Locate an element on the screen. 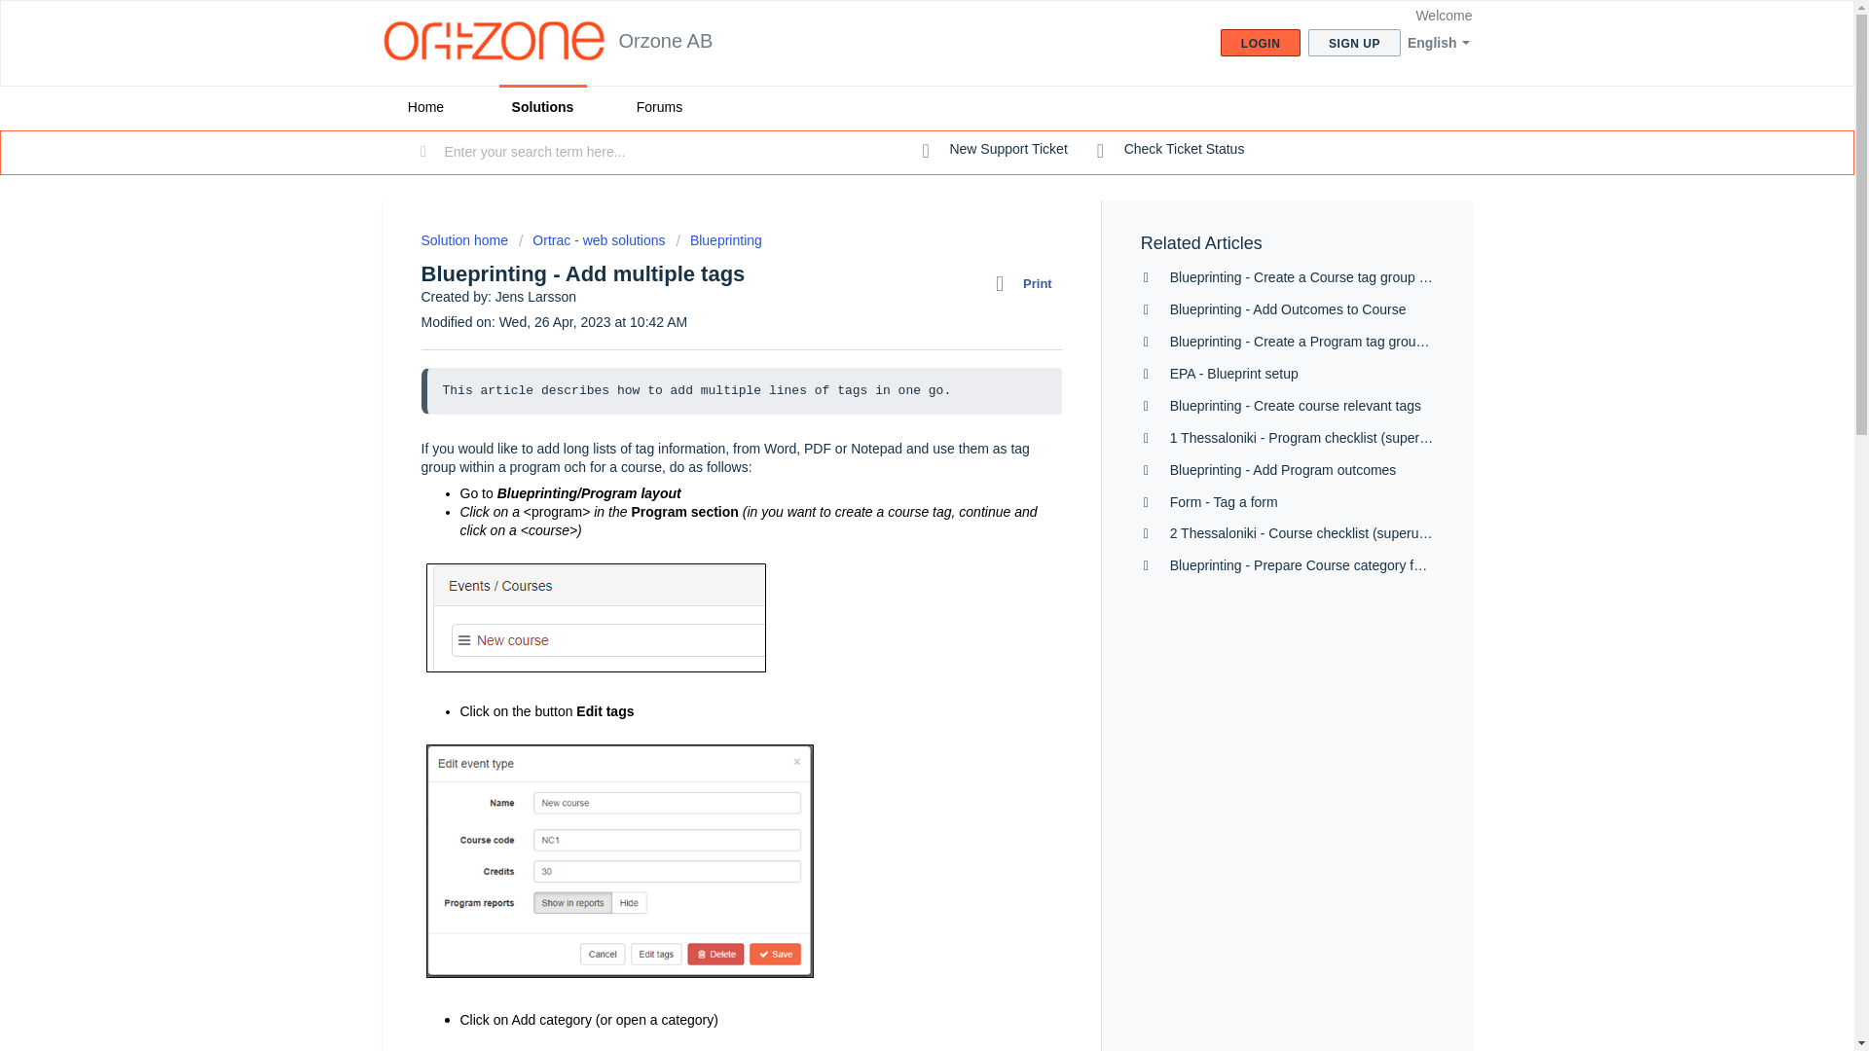 This screenshot has height=1051, width=1869. Check ticket status is located at coordinates (1170, 150).